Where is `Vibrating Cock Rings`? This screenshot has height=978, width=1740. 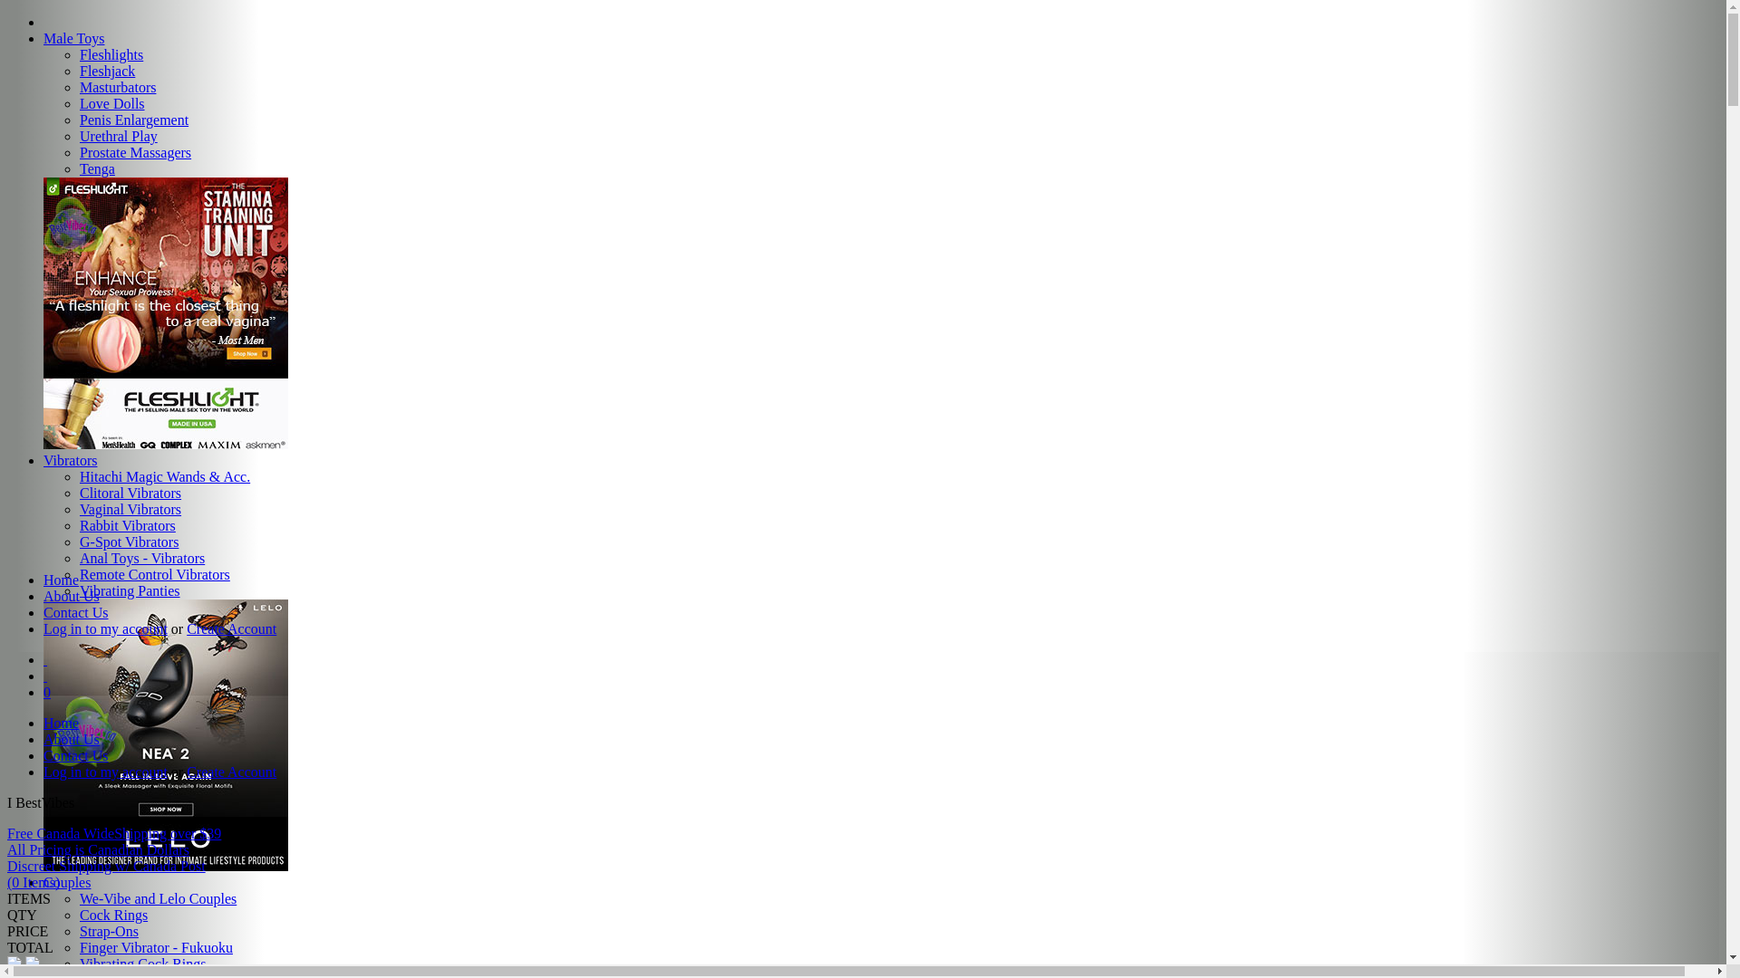
Vibrating Cock Rings is located at coordinates (143, 964).